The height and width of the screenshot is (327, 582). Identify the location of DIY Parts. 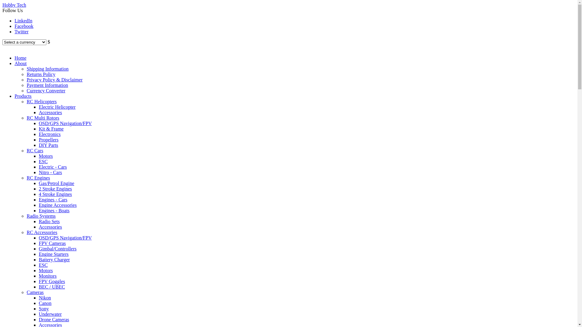
(48, 145).